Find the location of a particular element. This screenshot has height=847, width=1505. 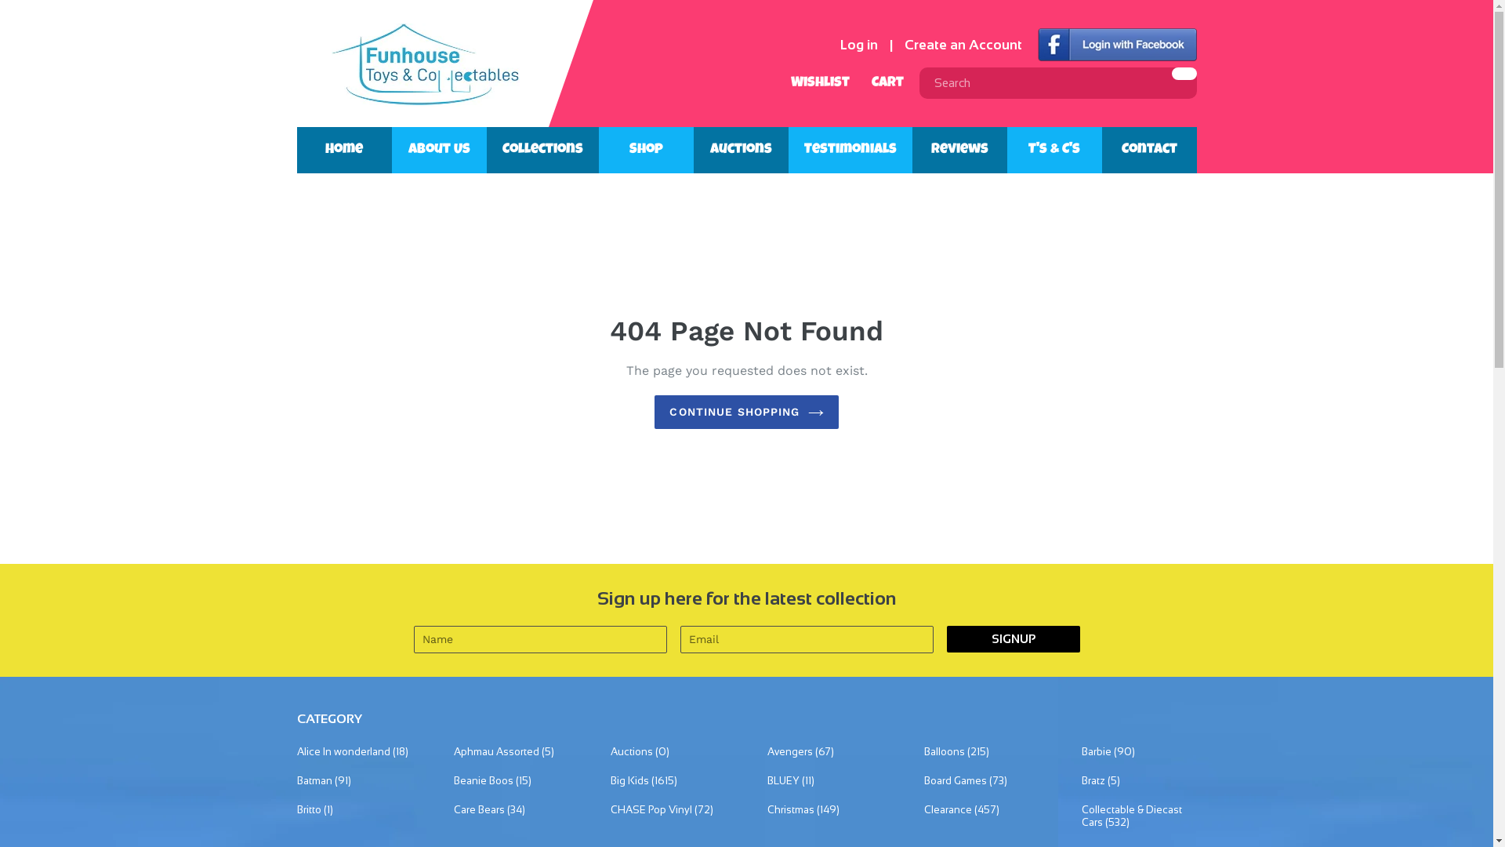

CHASE Pop Vinyl (72) is located at coordinates (668, 809).